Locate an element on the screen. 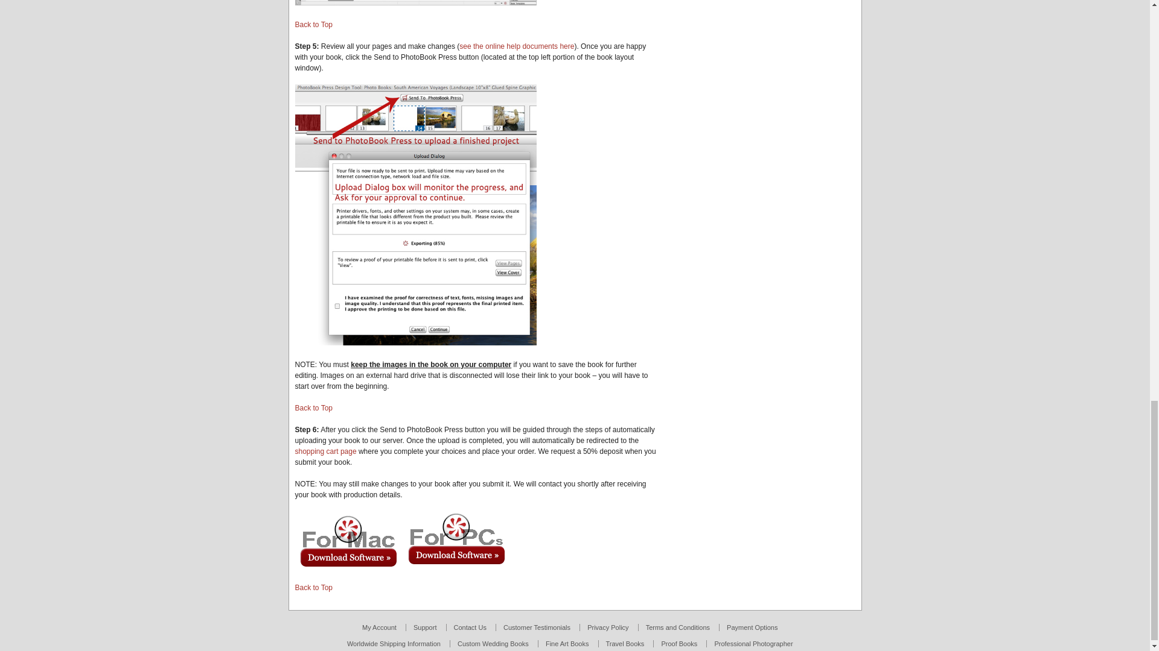  pc-digilabs-download is located at coordinates (456, 539).